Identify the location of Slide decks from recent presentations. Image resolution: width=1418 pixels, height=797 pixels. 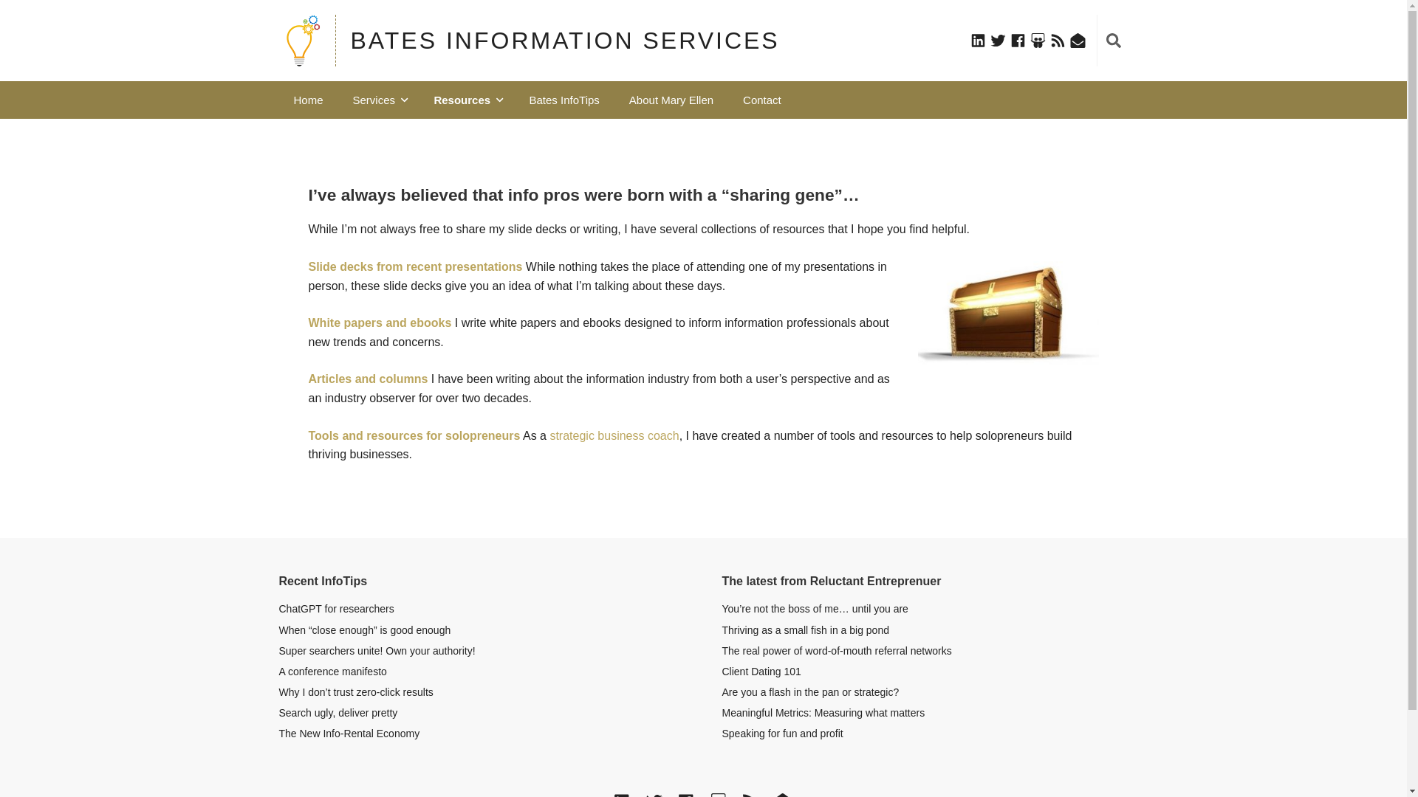
(416, 267).